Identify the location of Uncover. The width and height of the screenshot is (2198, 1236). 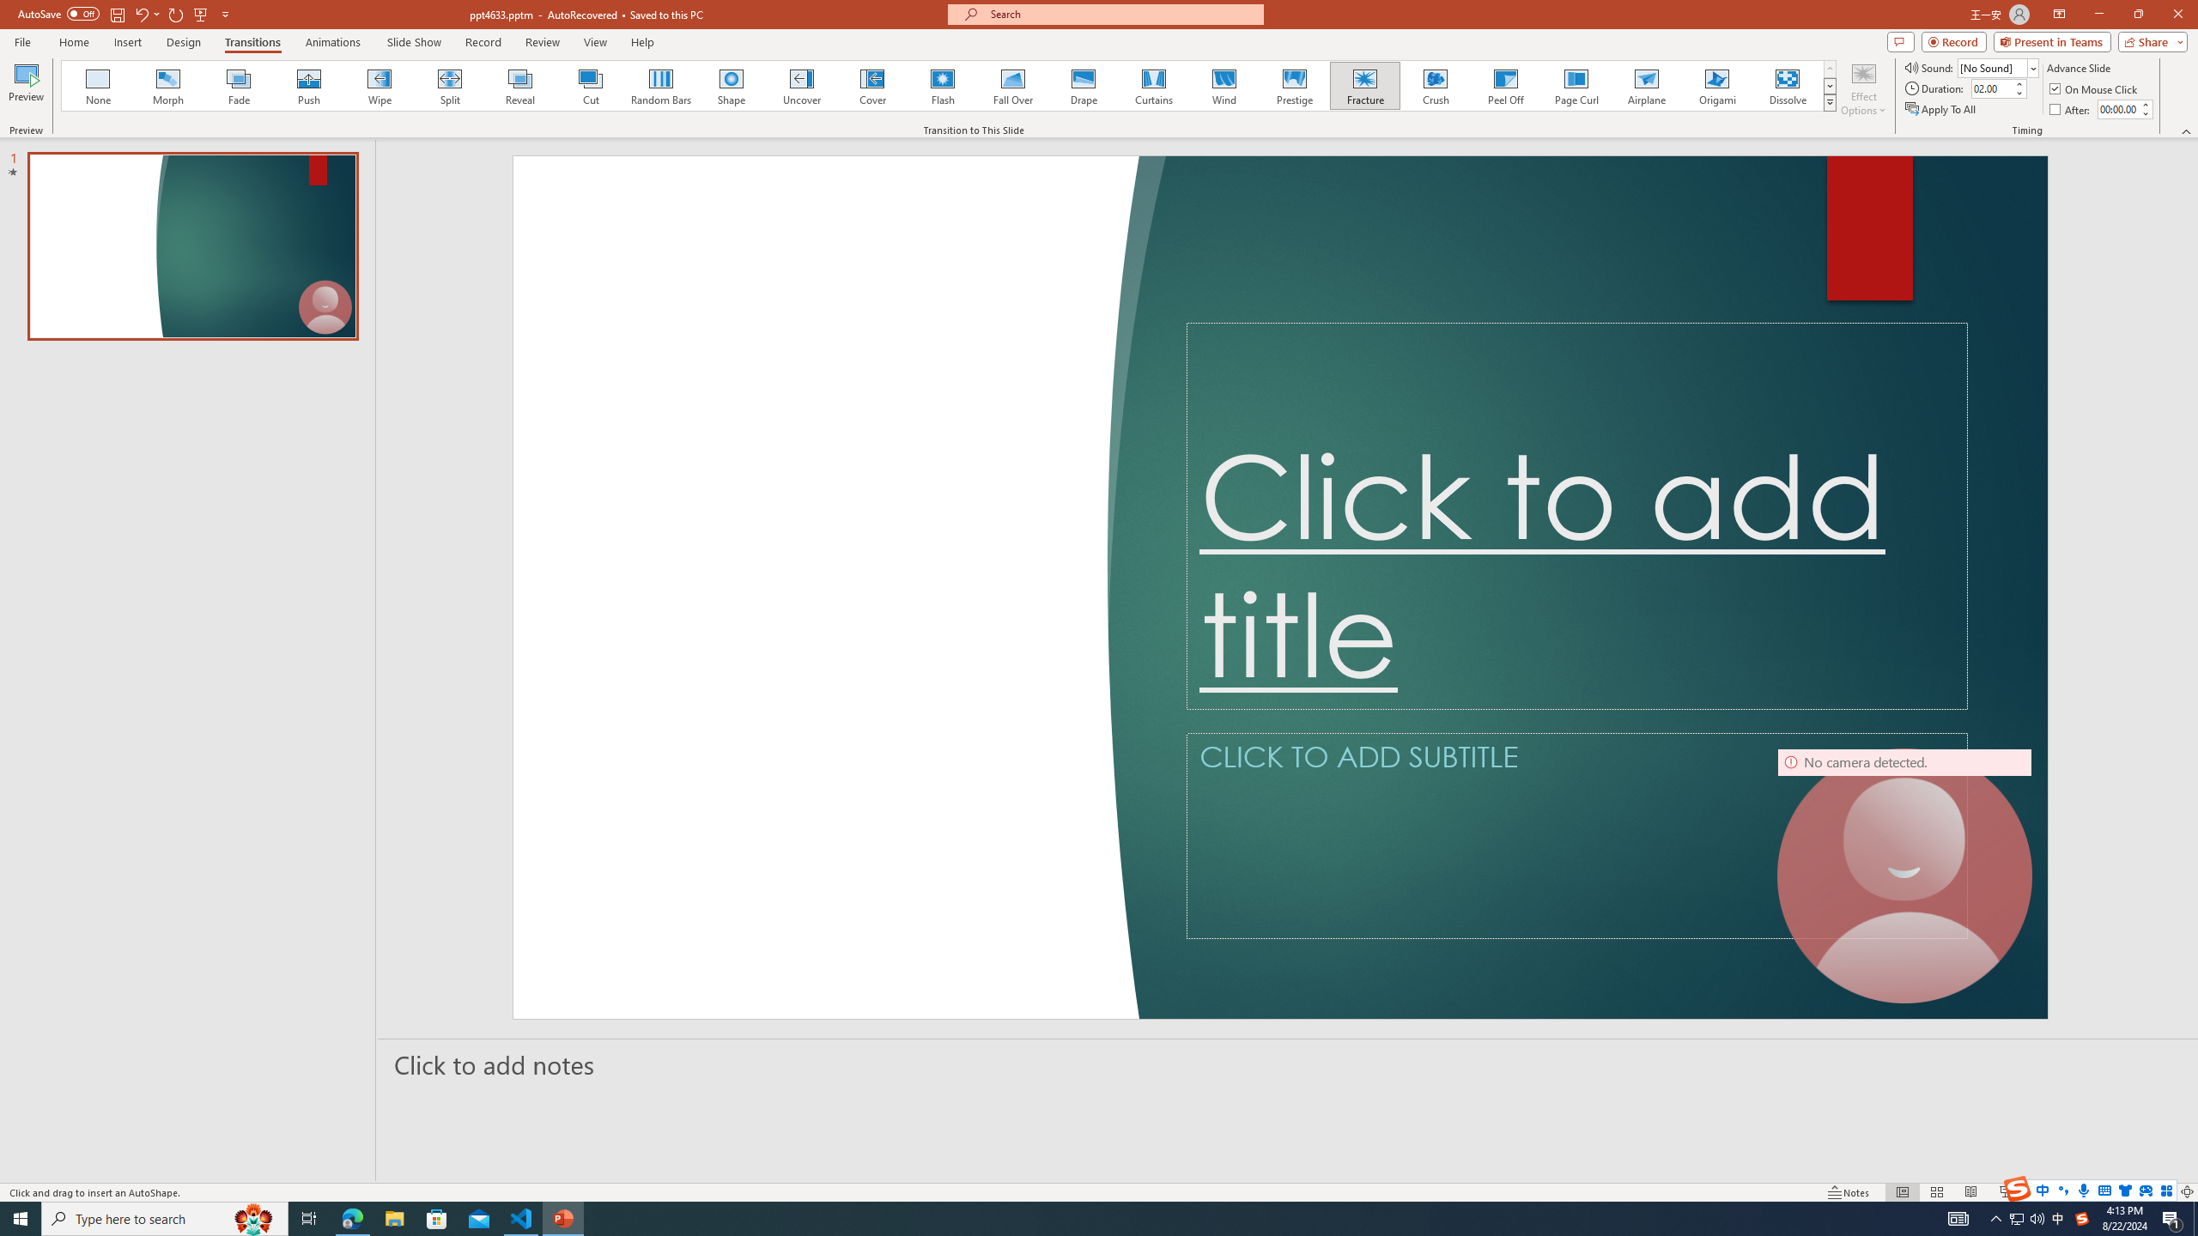
(802, 86).